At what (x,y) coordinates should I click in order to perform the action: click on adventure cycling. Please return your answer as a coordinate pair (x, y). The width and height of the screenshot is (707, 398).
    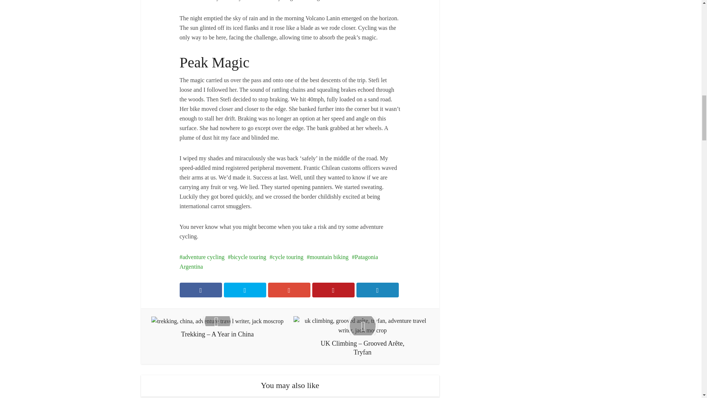
    Looking at the image, I should click on (202, 257).